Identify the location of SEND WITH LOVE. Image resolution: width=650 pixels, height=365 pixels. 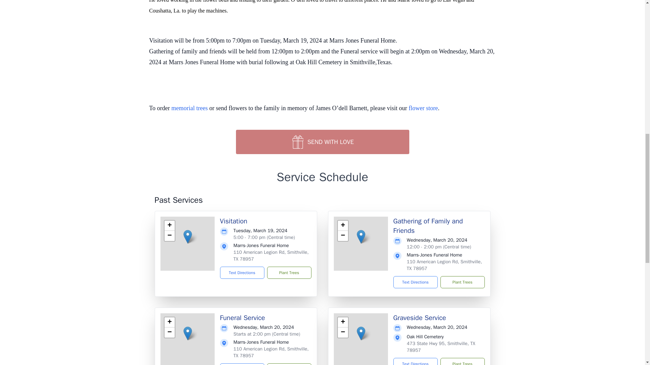
(322, 142).